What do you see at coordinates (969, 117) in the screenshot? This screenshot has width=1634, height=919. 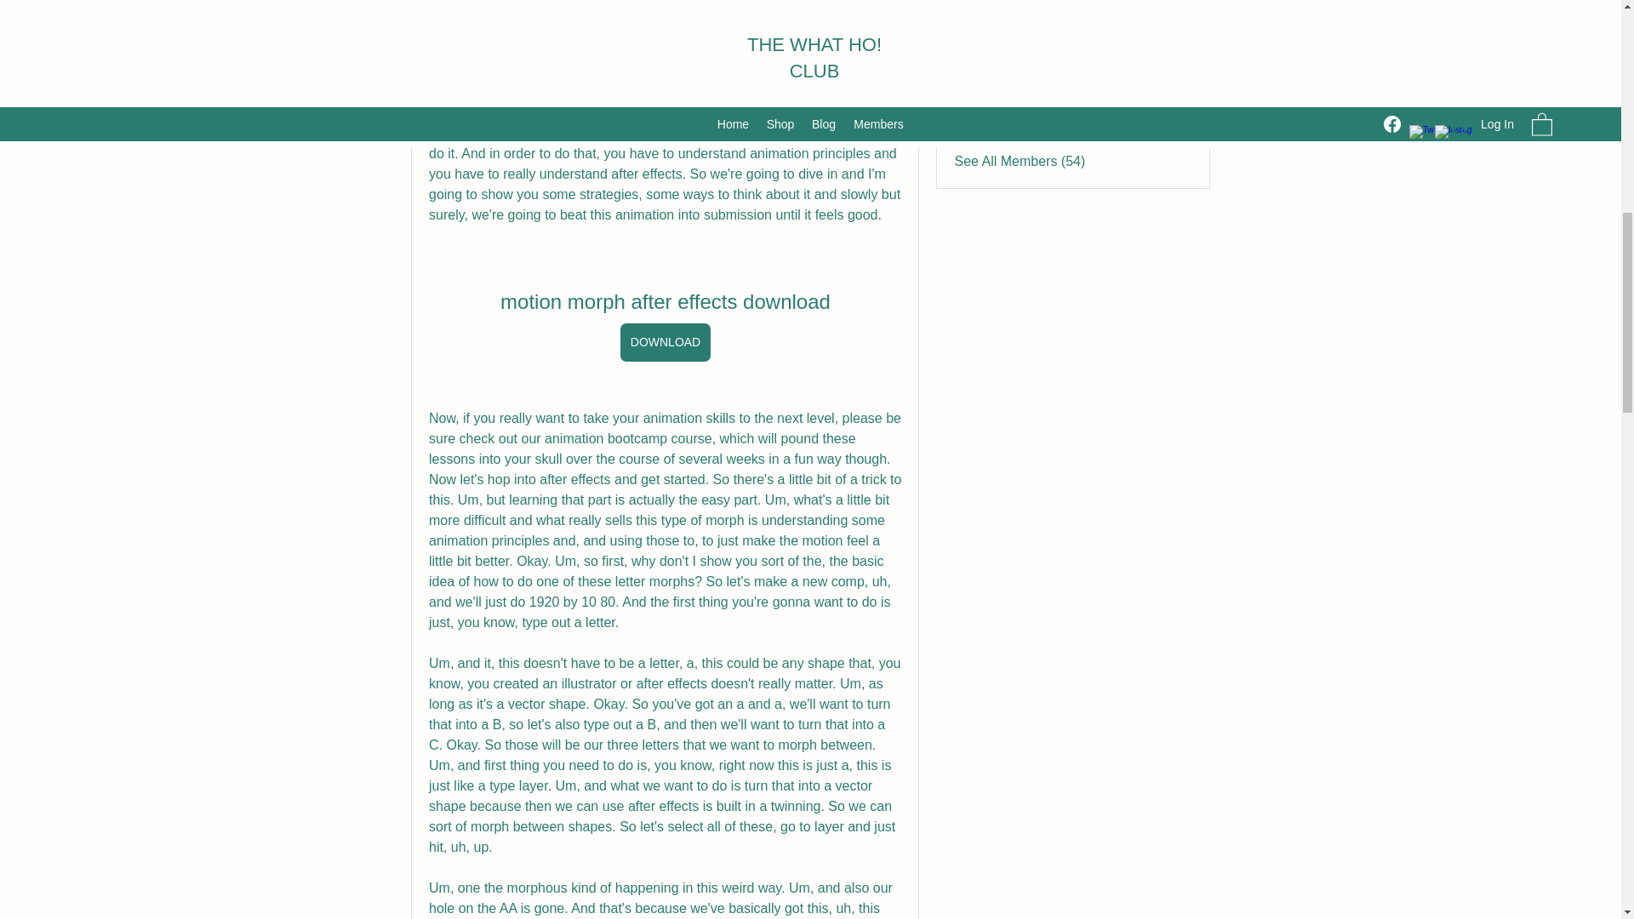 I see `James Stiller` at bounding box center [969, 117].